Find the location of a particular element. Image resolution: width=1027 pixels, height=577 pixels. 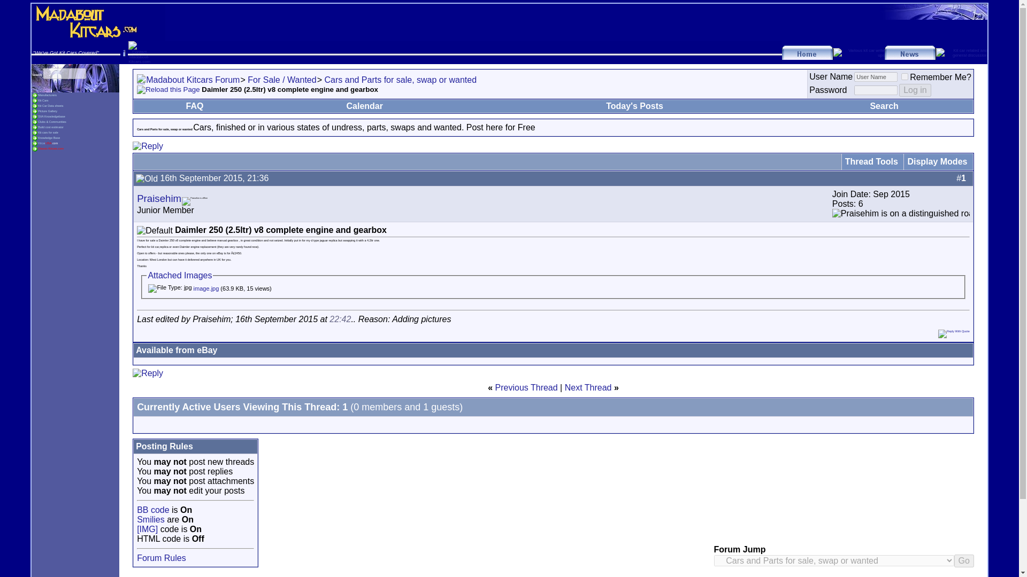

Massive gallery of kitcar pictures is located at coordinates (48, 111).